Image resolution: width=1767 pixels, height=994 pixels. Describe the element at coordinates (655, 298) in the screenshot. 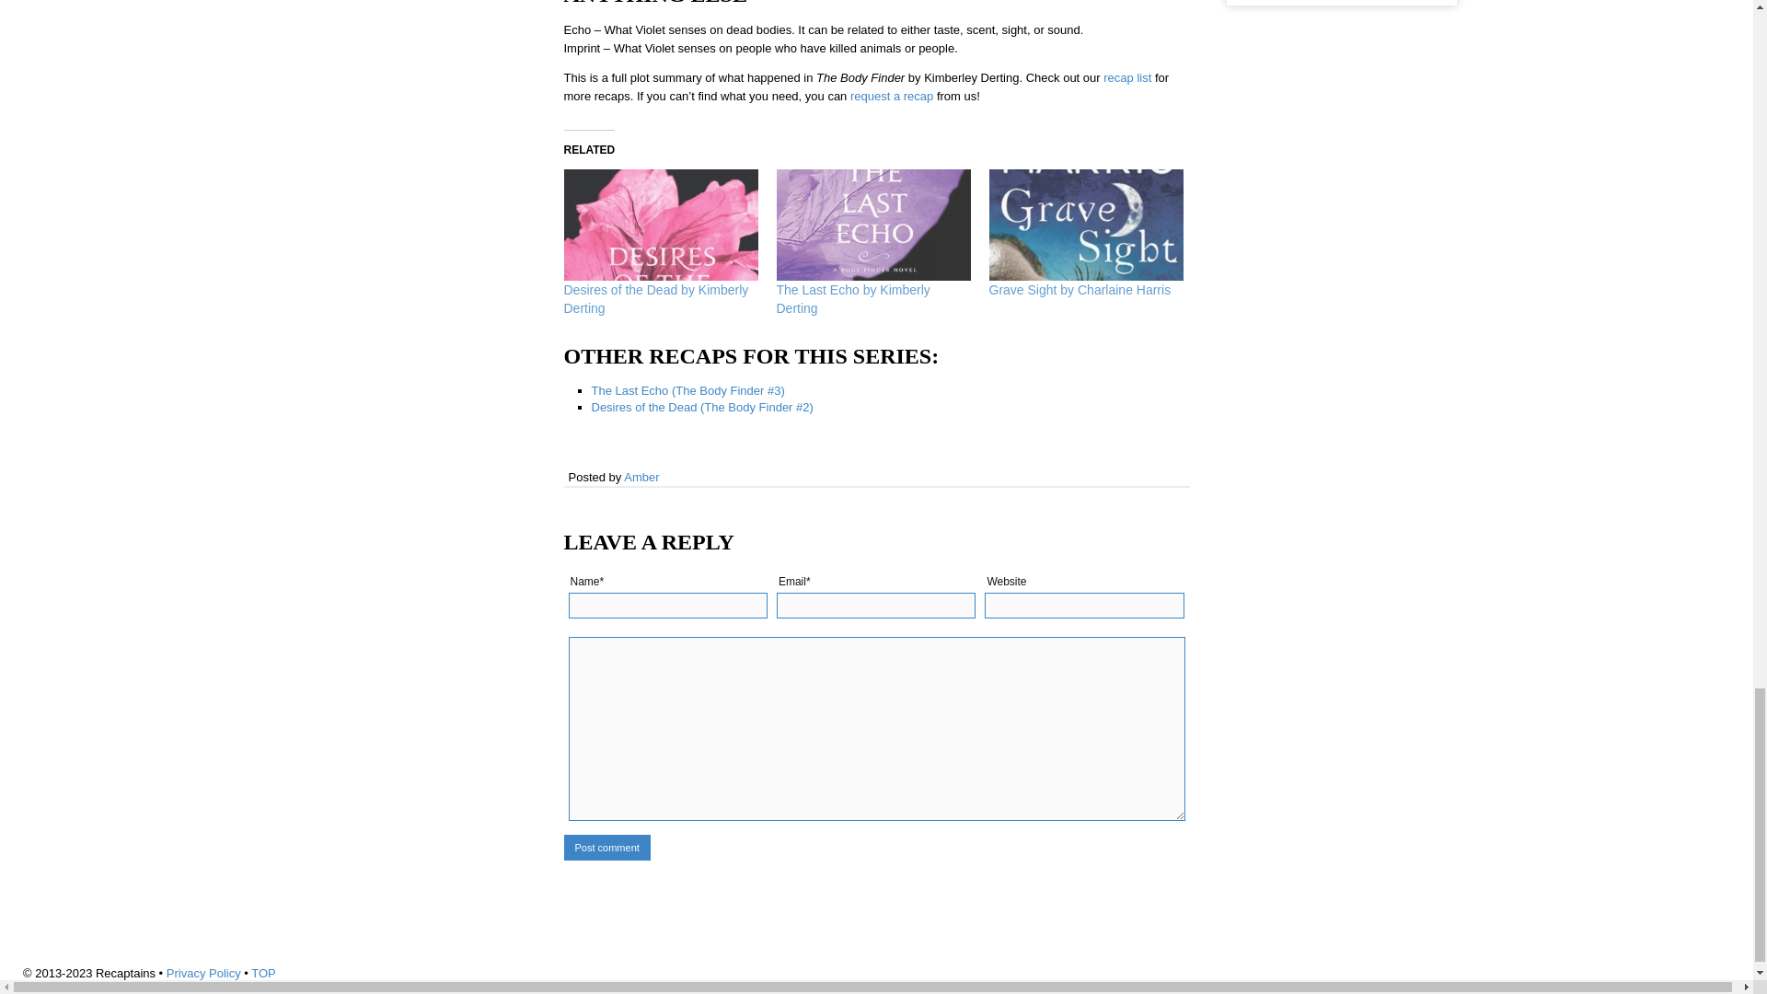

I see `Desires of the Dead by Kimberly Derting` at that location.